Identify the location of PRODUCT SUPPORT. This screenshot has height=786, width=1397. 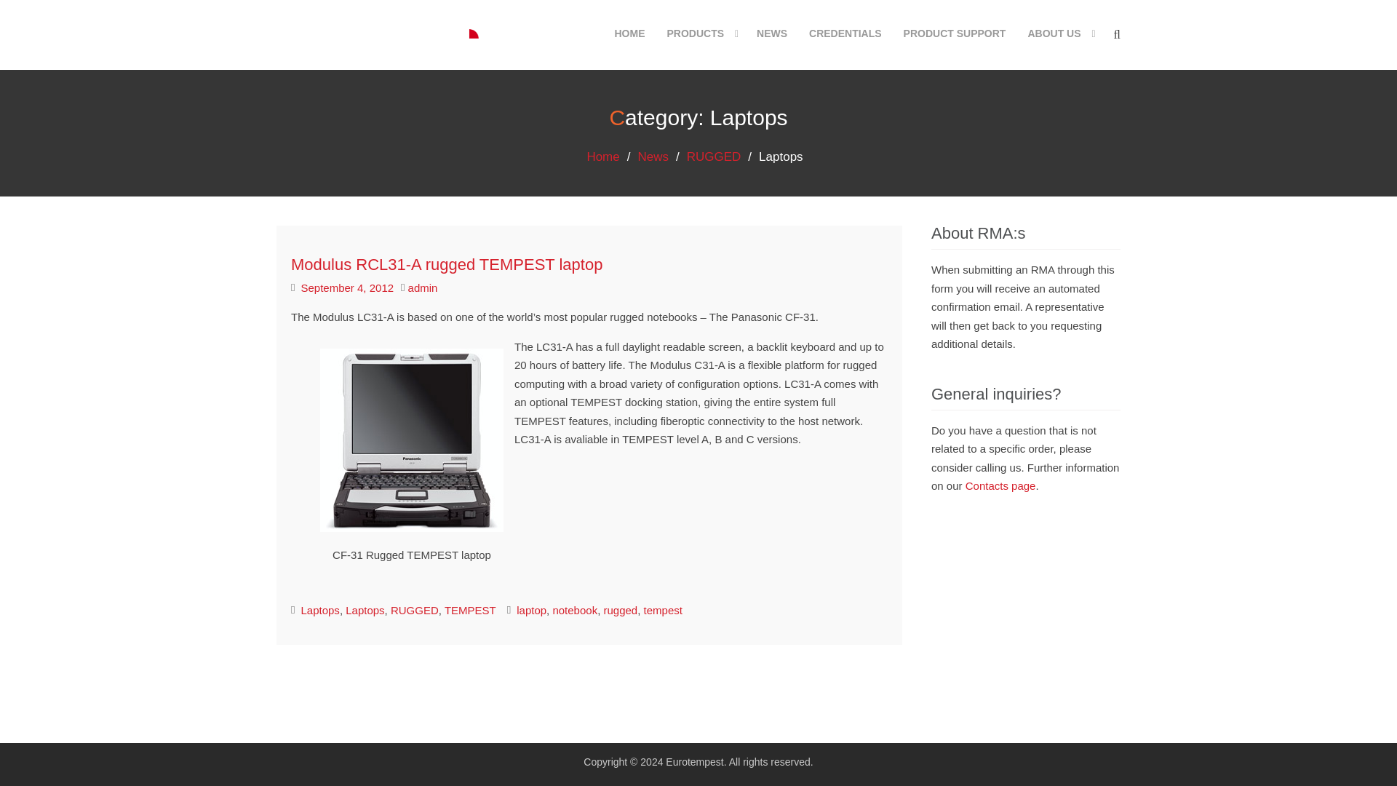
(955, 33).